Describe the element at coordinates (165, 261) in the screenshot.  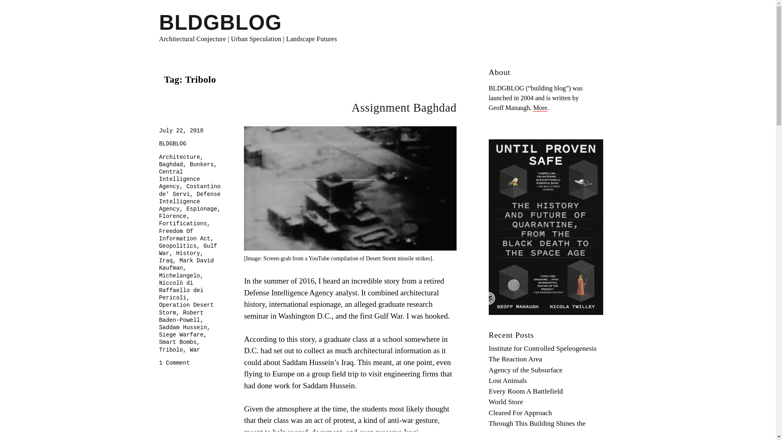
I see `Iraq` at that location.